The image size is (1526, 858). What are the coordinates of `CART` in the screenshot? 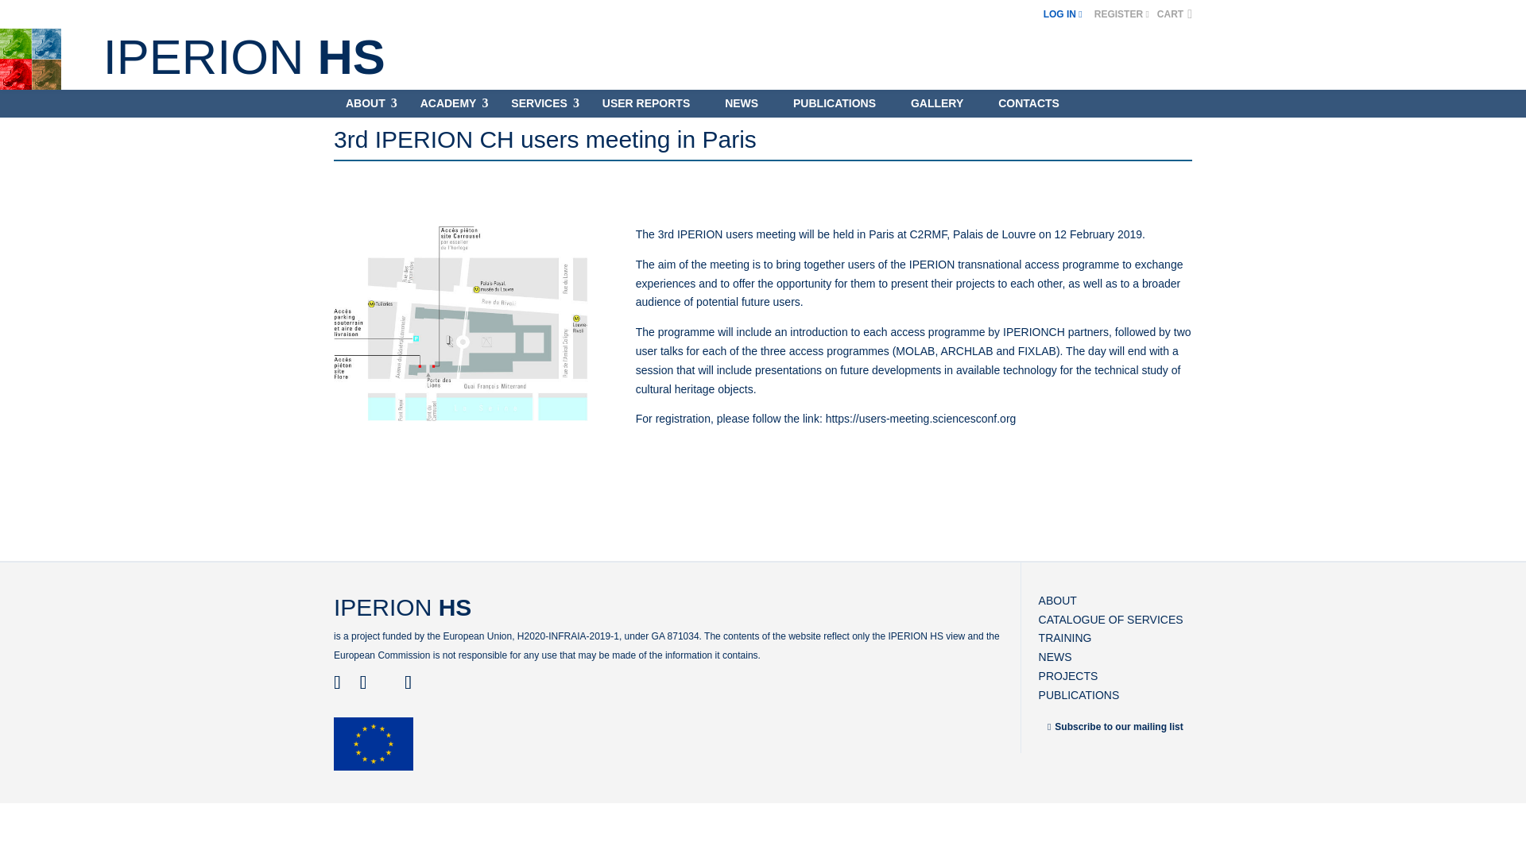 It's located at (1174, 14).